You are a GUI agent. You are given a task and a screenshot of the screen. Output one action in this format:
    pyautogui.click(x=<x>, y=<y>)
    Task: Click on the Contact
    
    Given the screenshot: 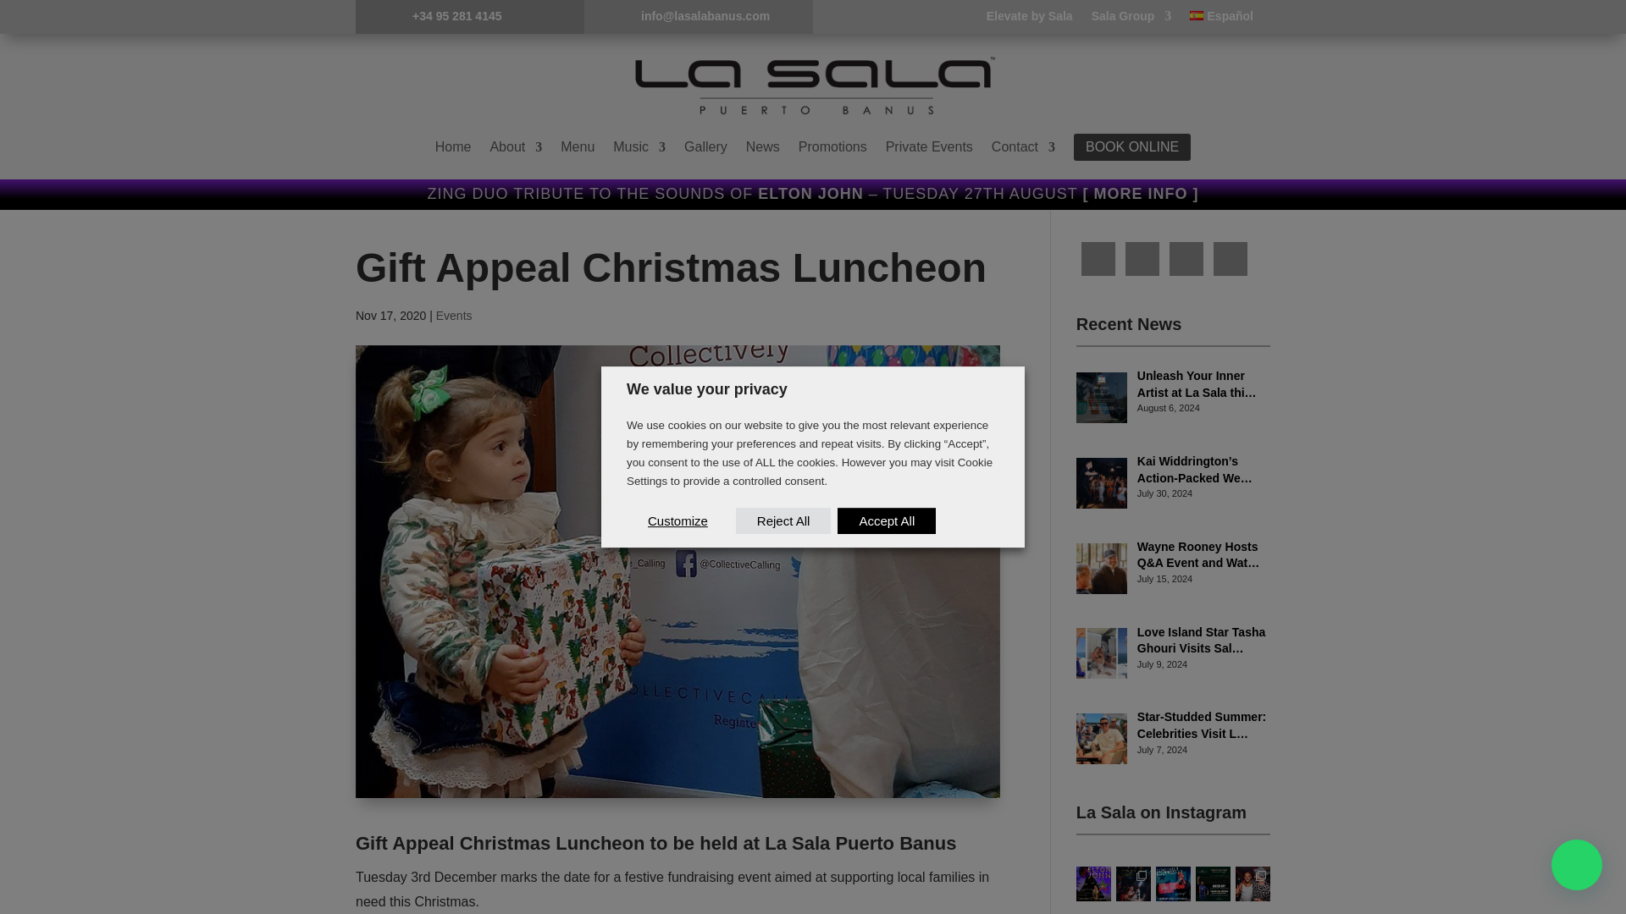 What is the action you would take?
    pyautogui.click(x=1023, y=147)
    